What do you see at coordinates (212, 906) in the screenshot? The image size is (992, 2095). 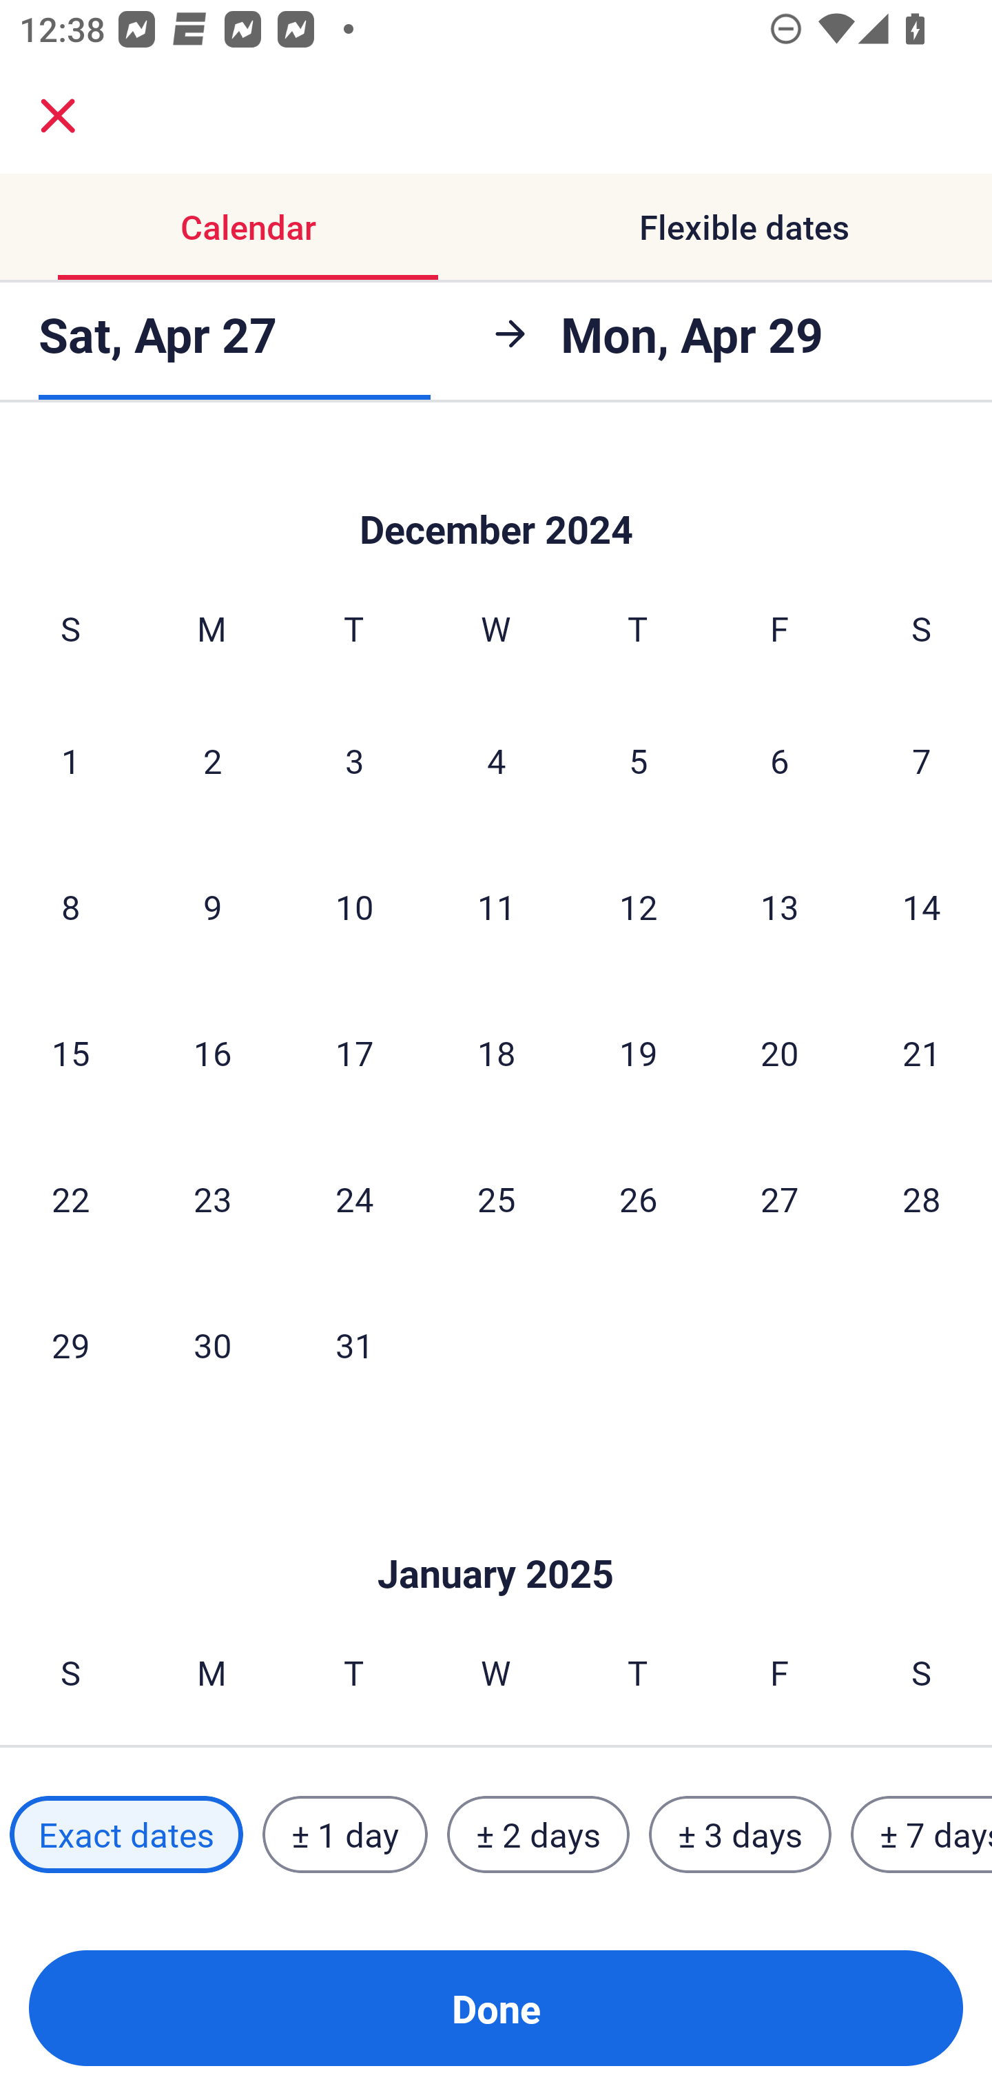 I see `9 Monday, December 9, 2024` at bounding box center [212, 906].